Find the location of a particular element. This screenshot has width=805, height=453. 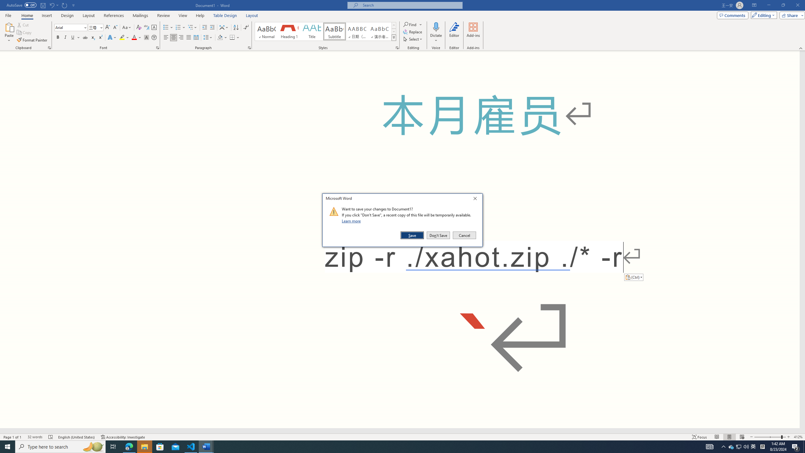

Read Mode is located at coordinates (717, 437).